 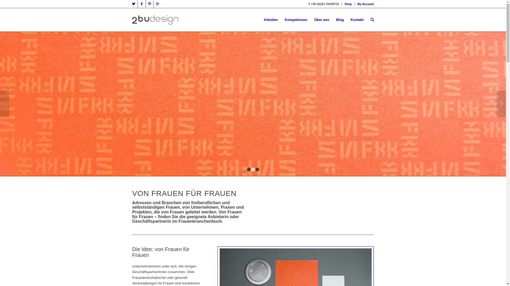 What do you see at coordinates (158, 4) in the screenshot?
I see `Gplus` at bounding box center [158, 4].